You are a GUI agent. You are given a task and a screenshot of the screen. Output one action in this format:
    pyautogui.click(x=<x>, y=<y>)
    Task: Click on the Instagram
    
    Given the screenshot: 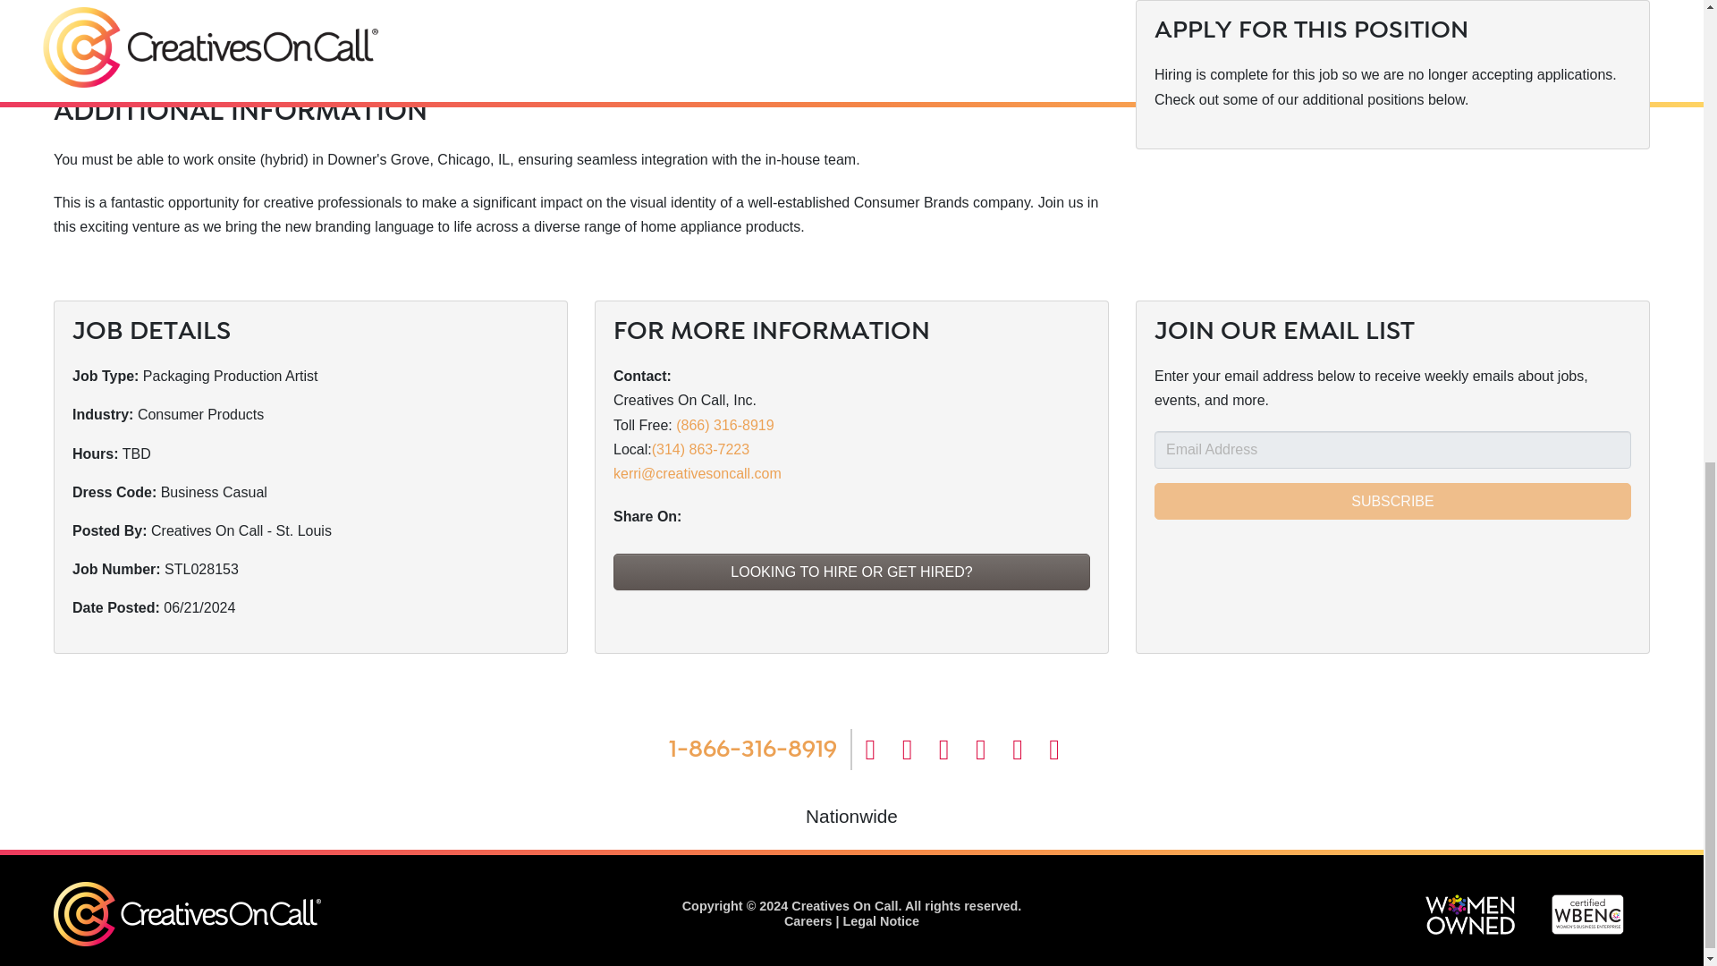 What is the action you would take?
    pyautogui.click(x=1030, y=750)
    